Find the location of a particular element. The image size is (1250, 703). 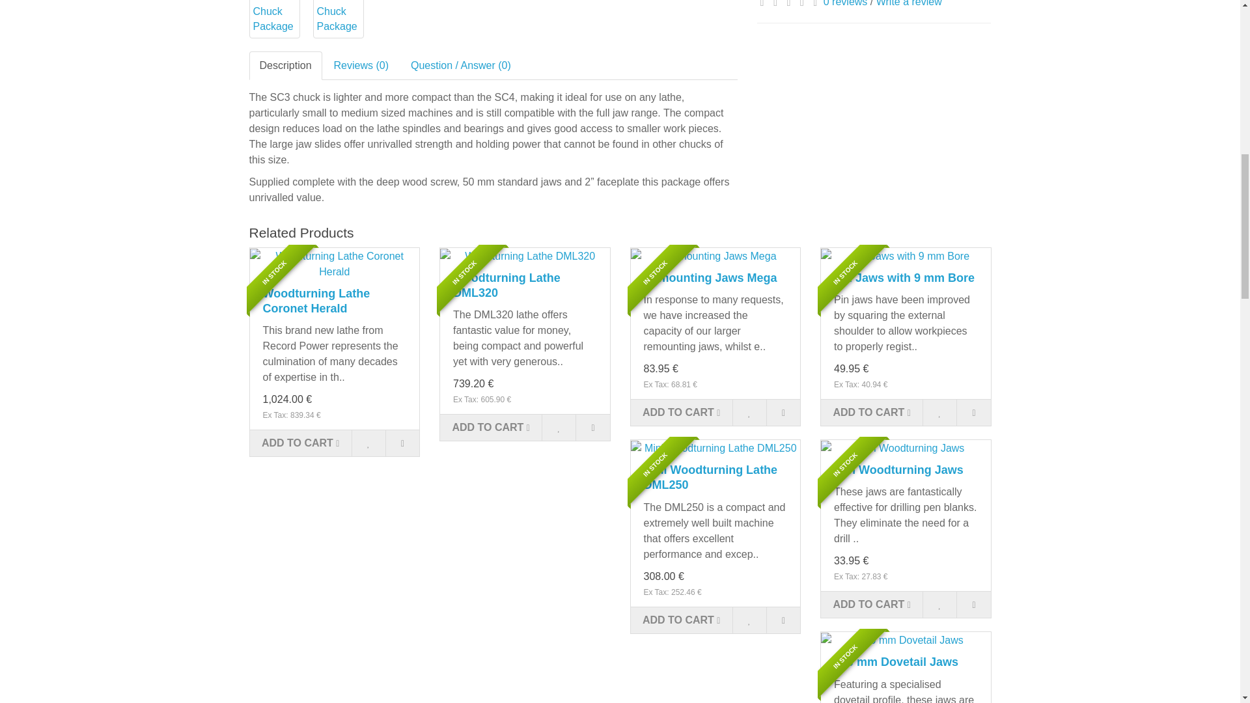

Woodturning Lathe Coronet Herald  is located at coordinates (335, 264).